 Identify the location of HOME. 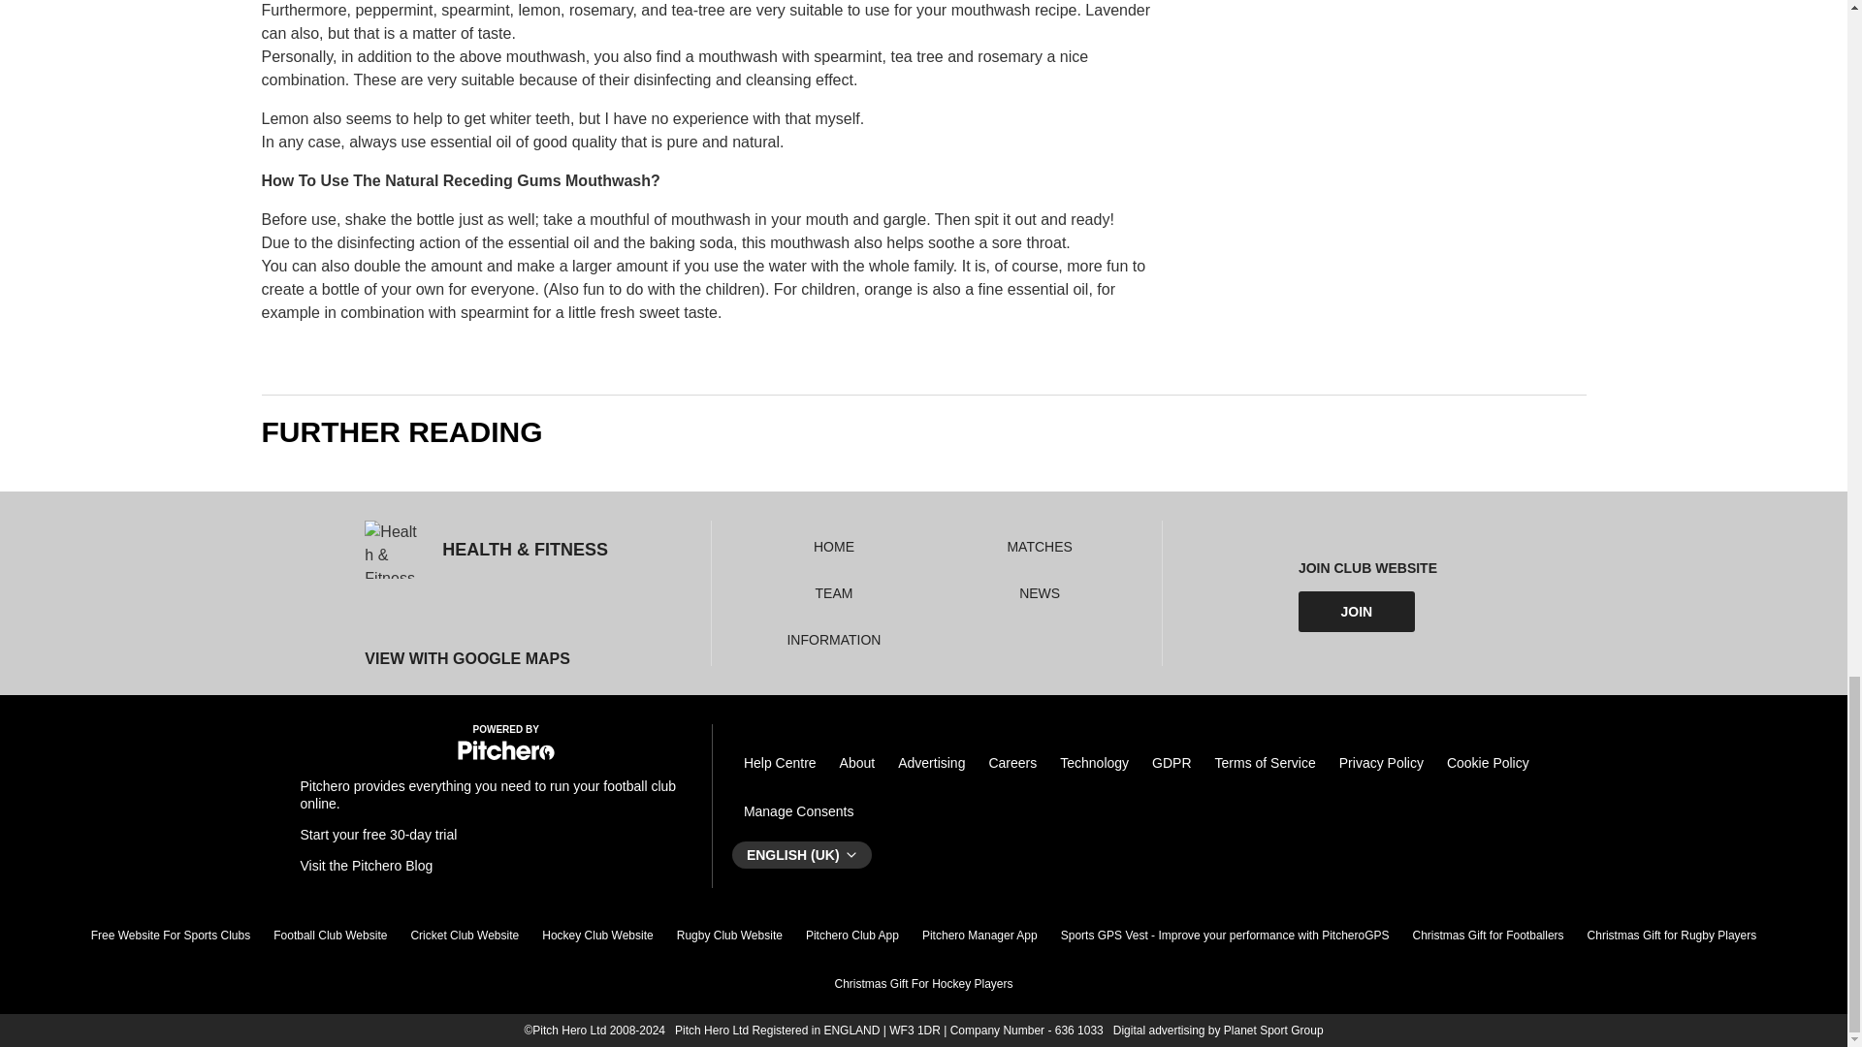
(834, 547).